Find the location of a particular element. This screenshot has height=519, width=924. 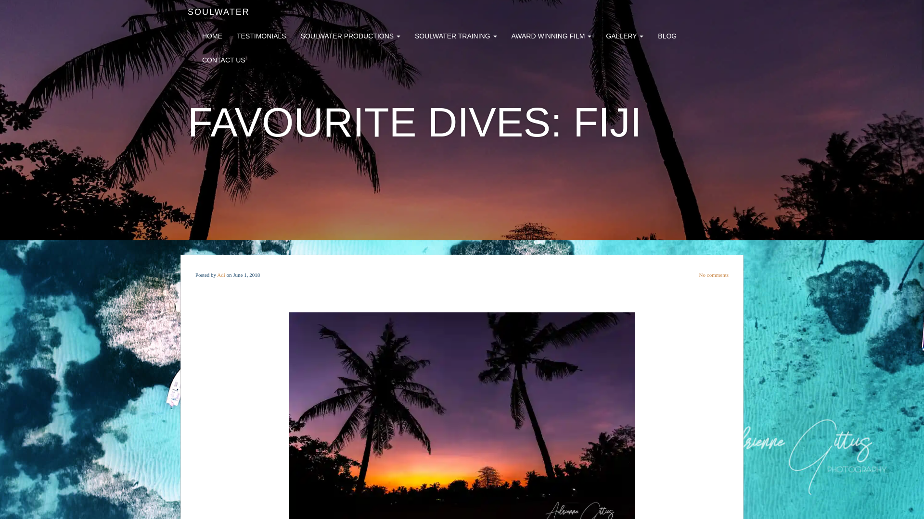

CONTACT US is located at coordinates (224, 58).